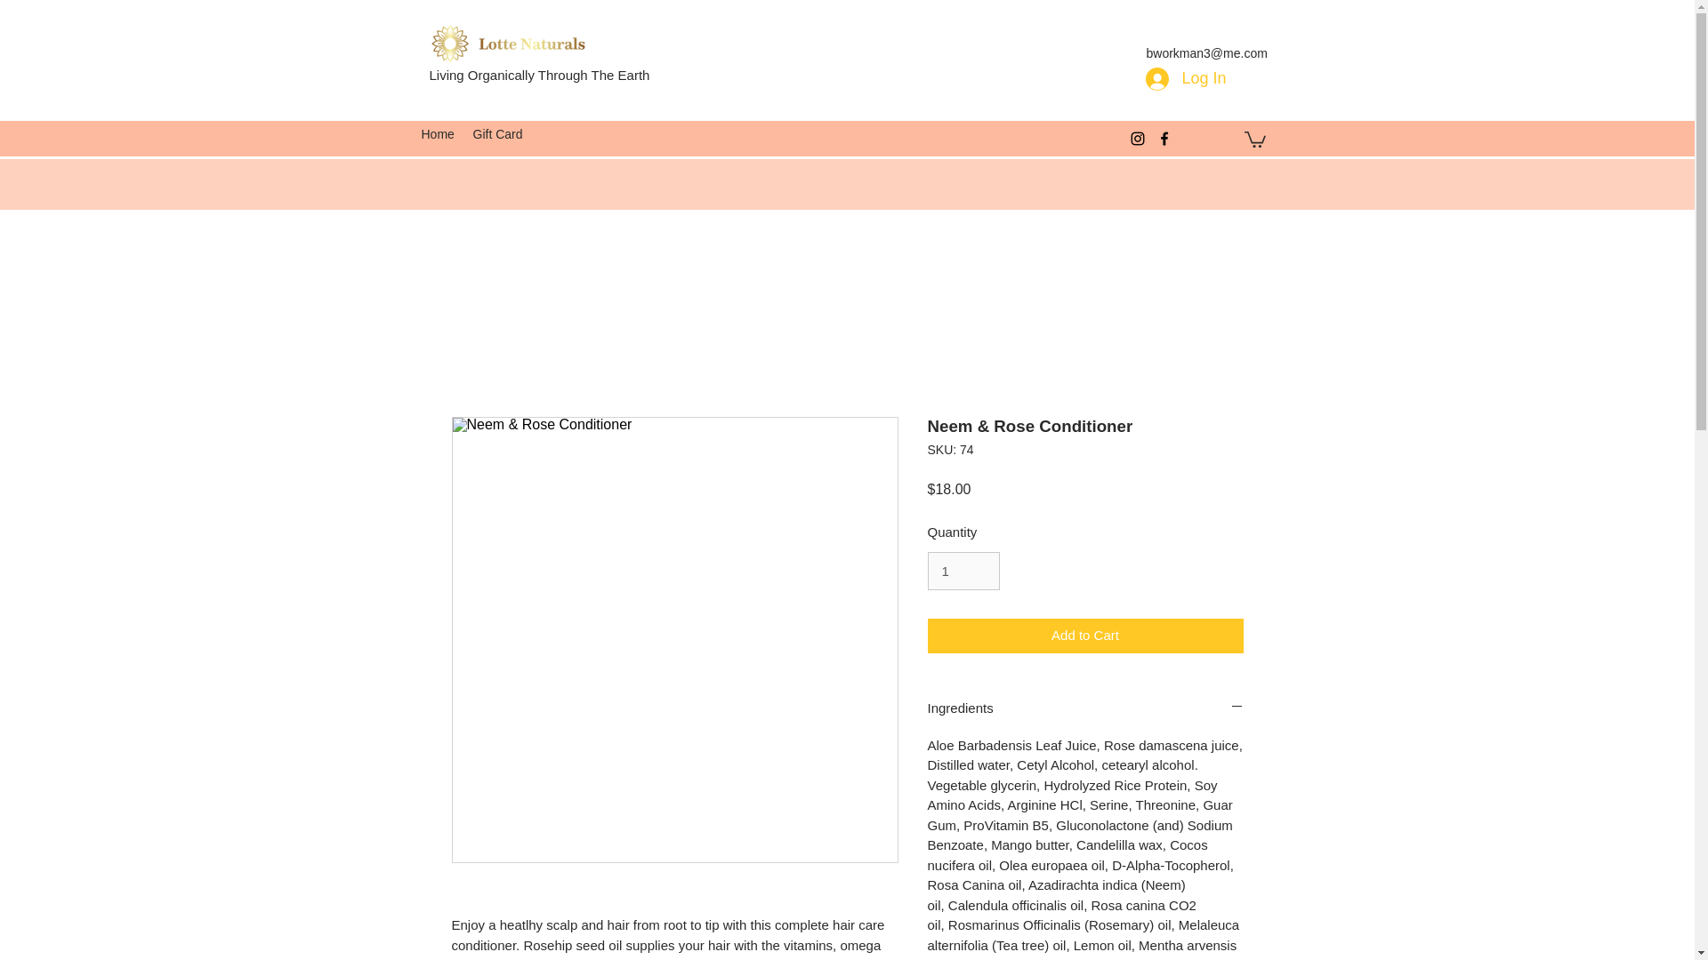  Describe the element at coordinates (1186, 78) in the screenshot. I see `Log In` at that location.